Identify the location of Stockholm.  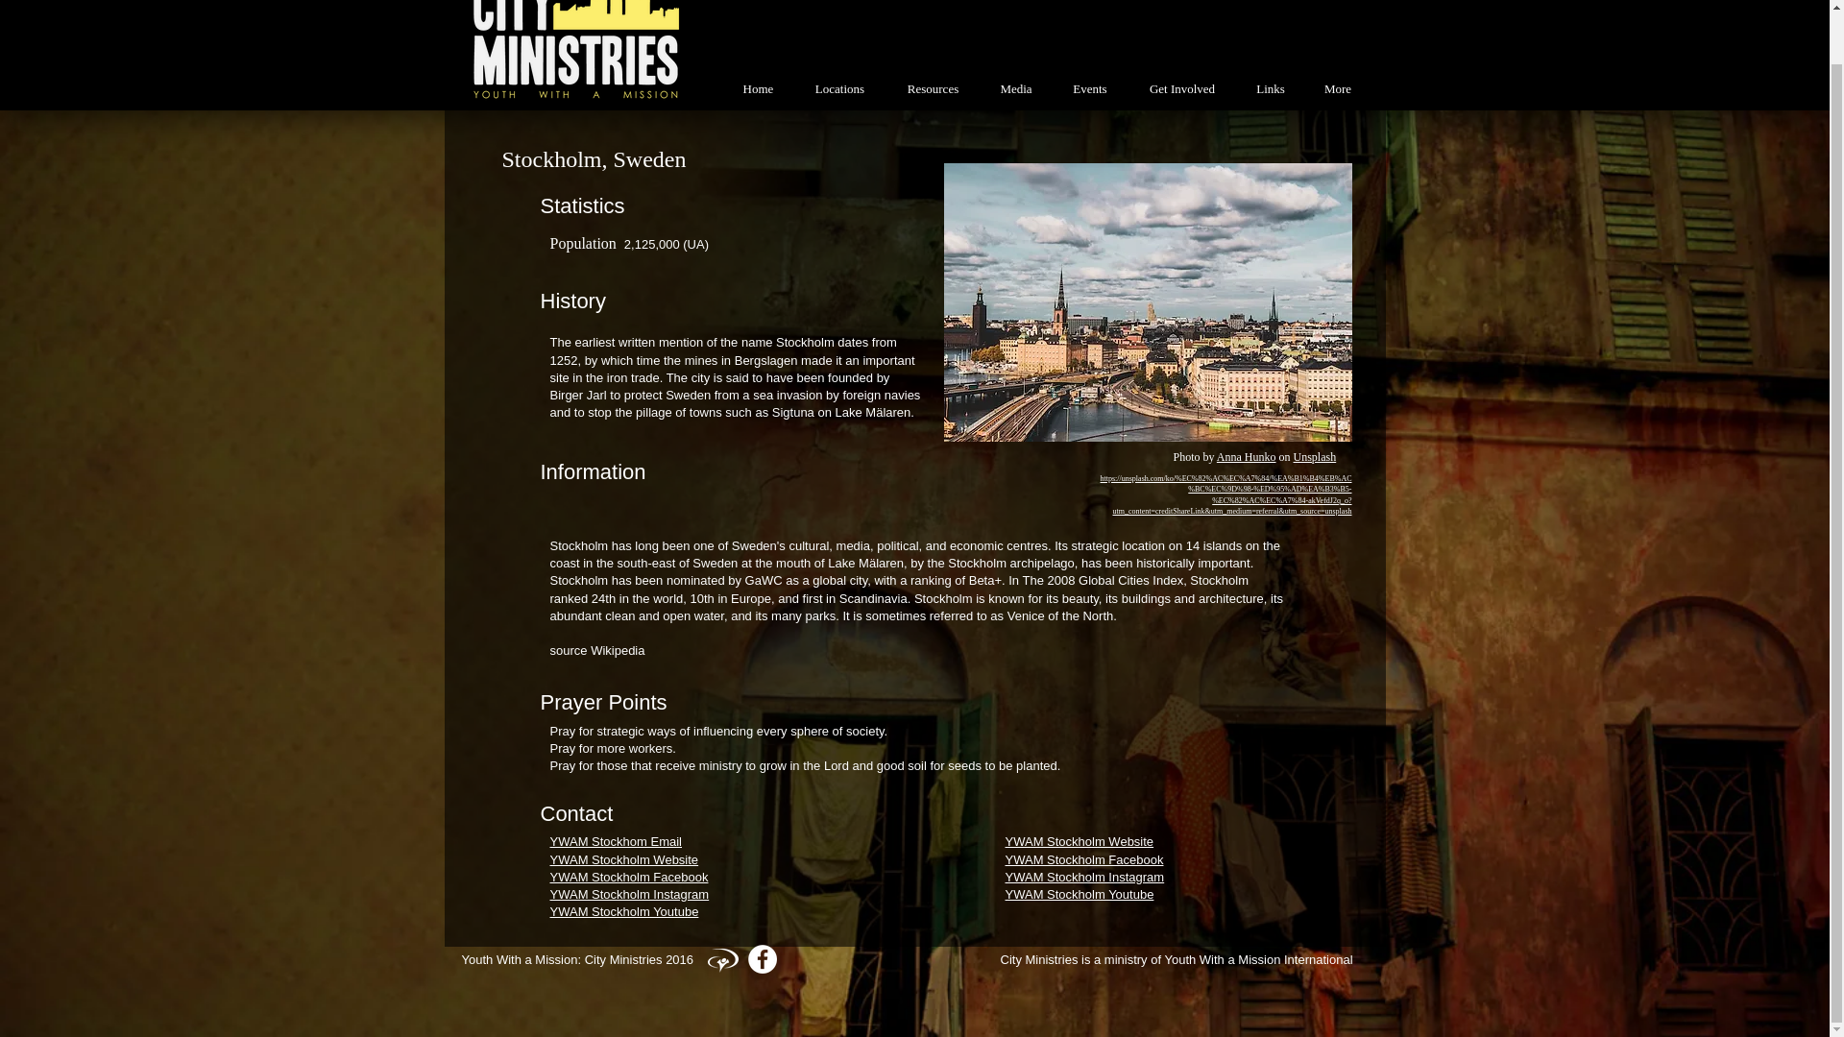
(1147, 301).